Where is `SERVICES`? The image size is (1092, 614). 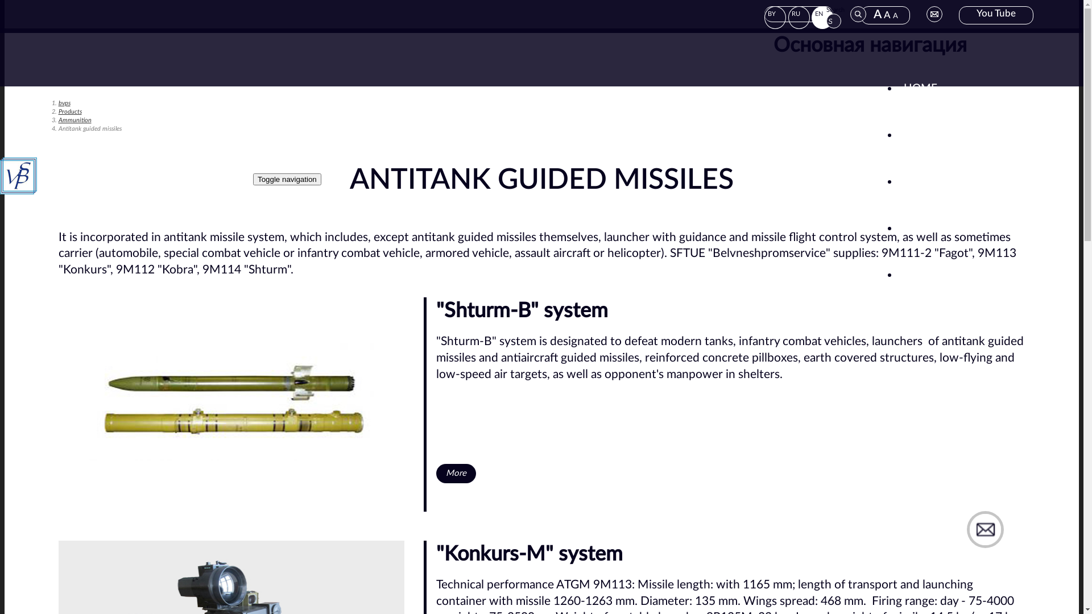
SERVICES is located at coordinates (925, 275).